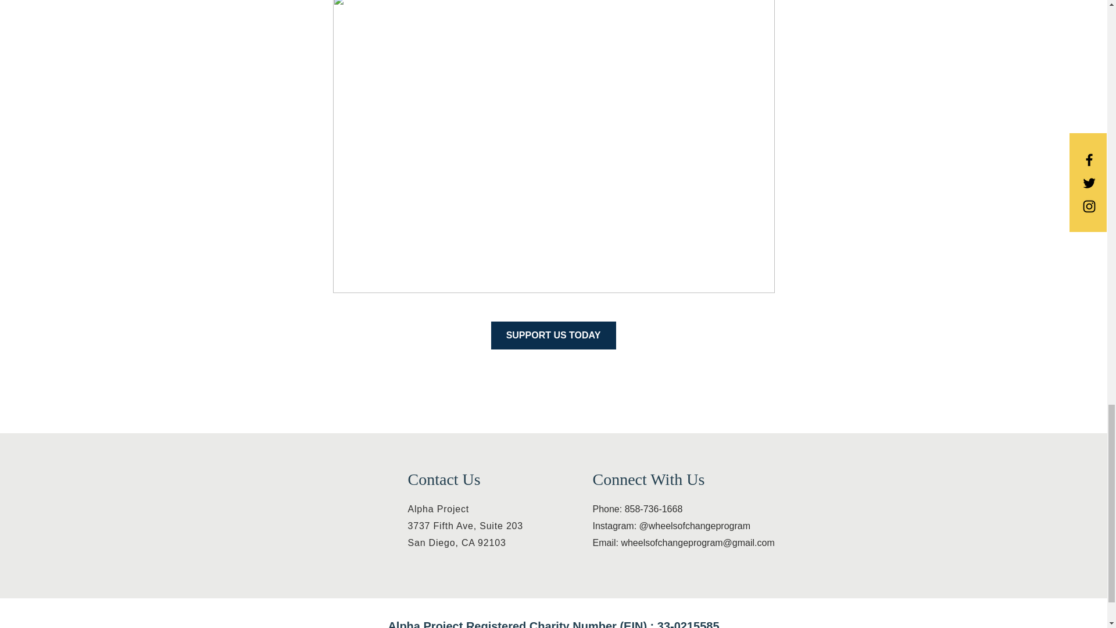 The image size is (1116, 628). What do you see at coordinates (638, 509) in the screenshot?
I see `SUPPORT US TODAY` at bounding box center [638, 509].